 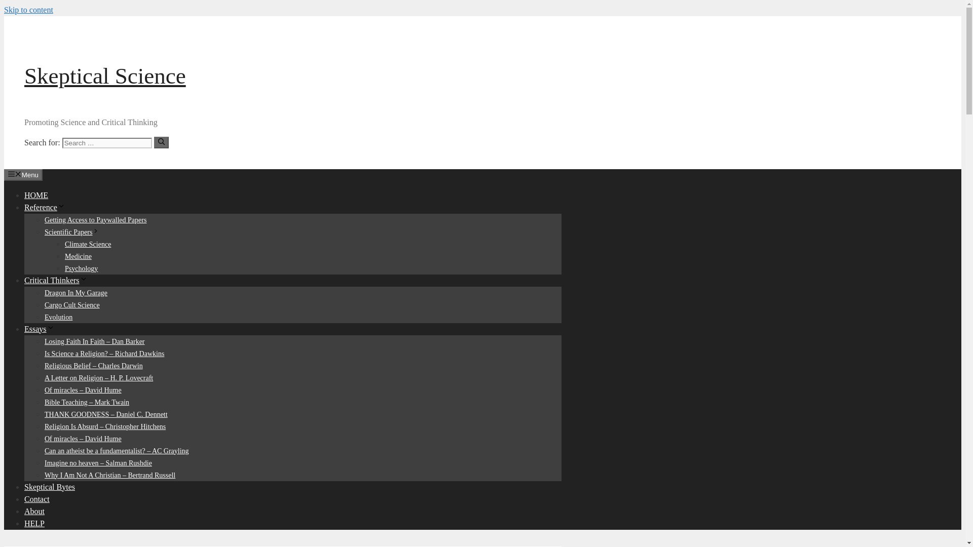 What do you see at coordinates (36, 194) in the screenshot?
I see `HOME` at bounding box center [36, 194].